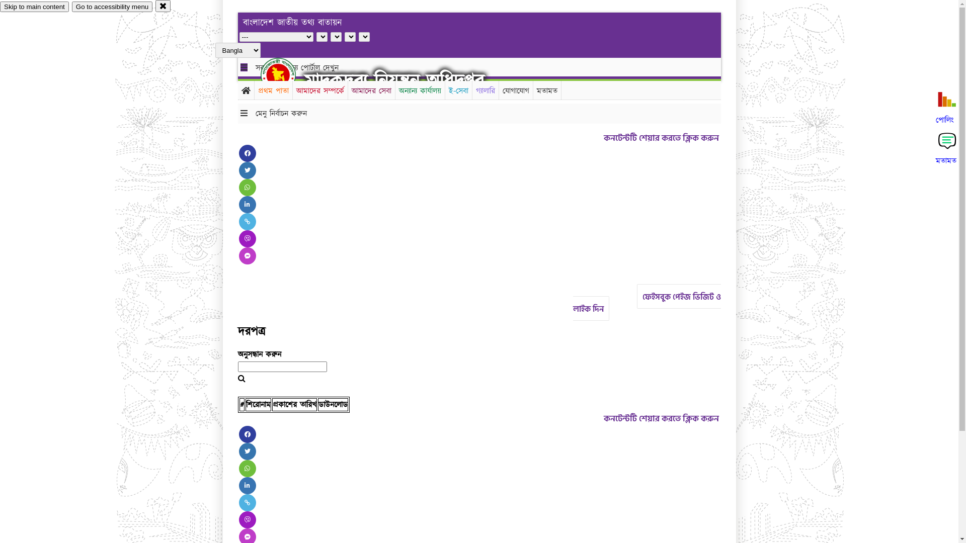 The image size is (966, 543). Describe the element at coordinates (34, 7) in the screenshot. I see `Skip to main content` at that location.